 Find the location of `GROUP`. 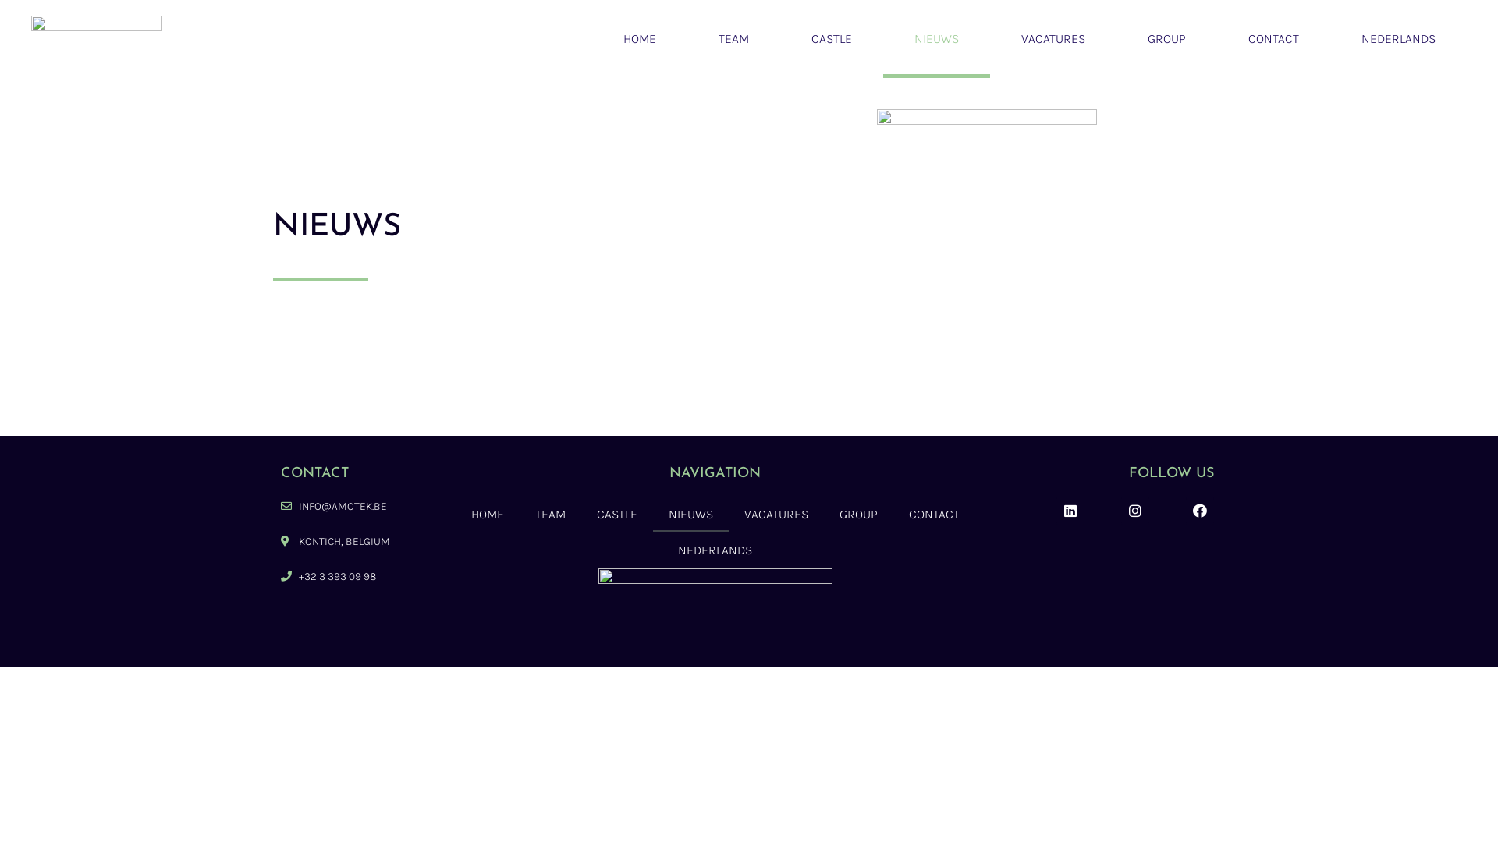

GROUP is located at coordinates (1167, 39).